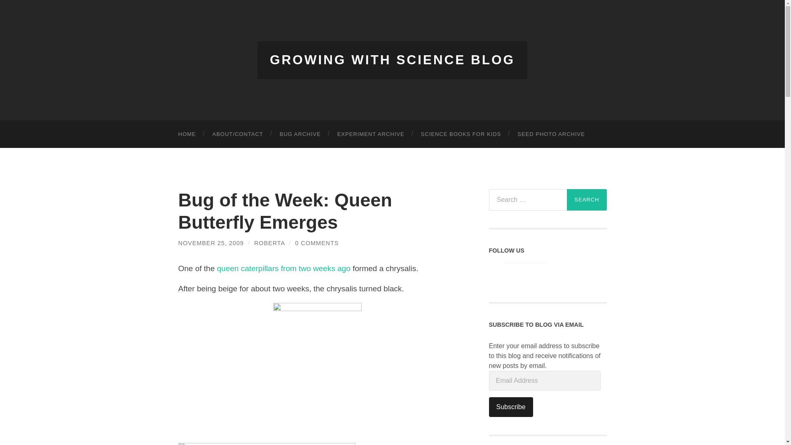 The height and width of the screenshot is (445, 791). Describe the element at coordinates (283, 269) in the screenshot. I see `queen caterpillars from two weeks ago` at that location.